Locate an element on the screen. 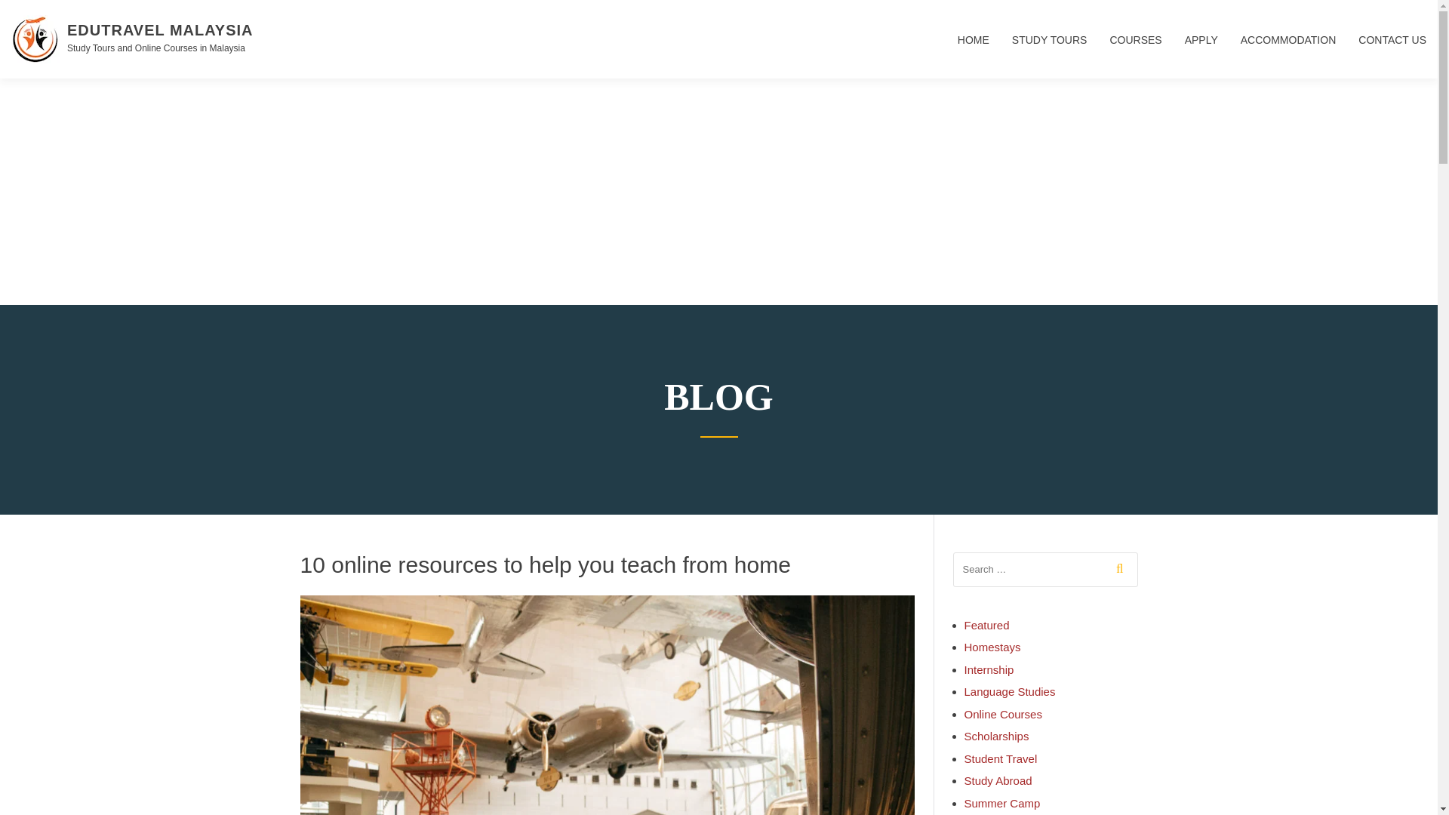  ACCOMMODATION is located at coordinates (1287, 50).